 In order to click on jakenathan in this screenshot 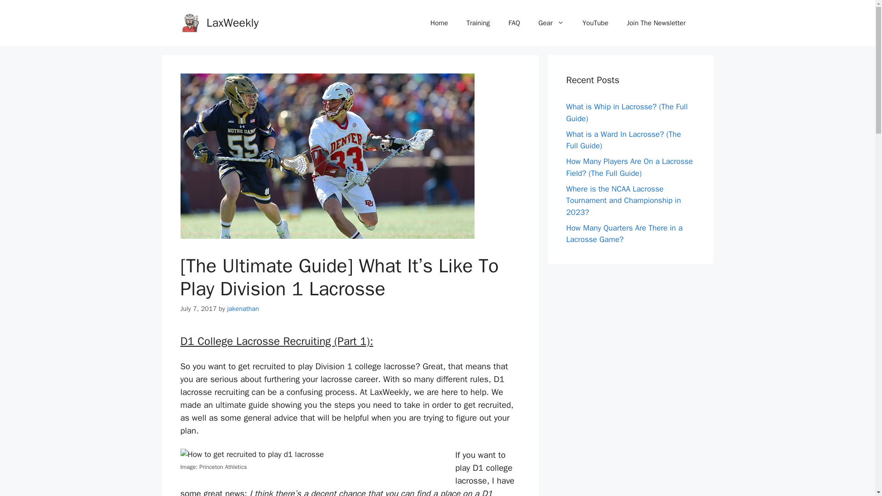, I will do `click(243, 309)`.